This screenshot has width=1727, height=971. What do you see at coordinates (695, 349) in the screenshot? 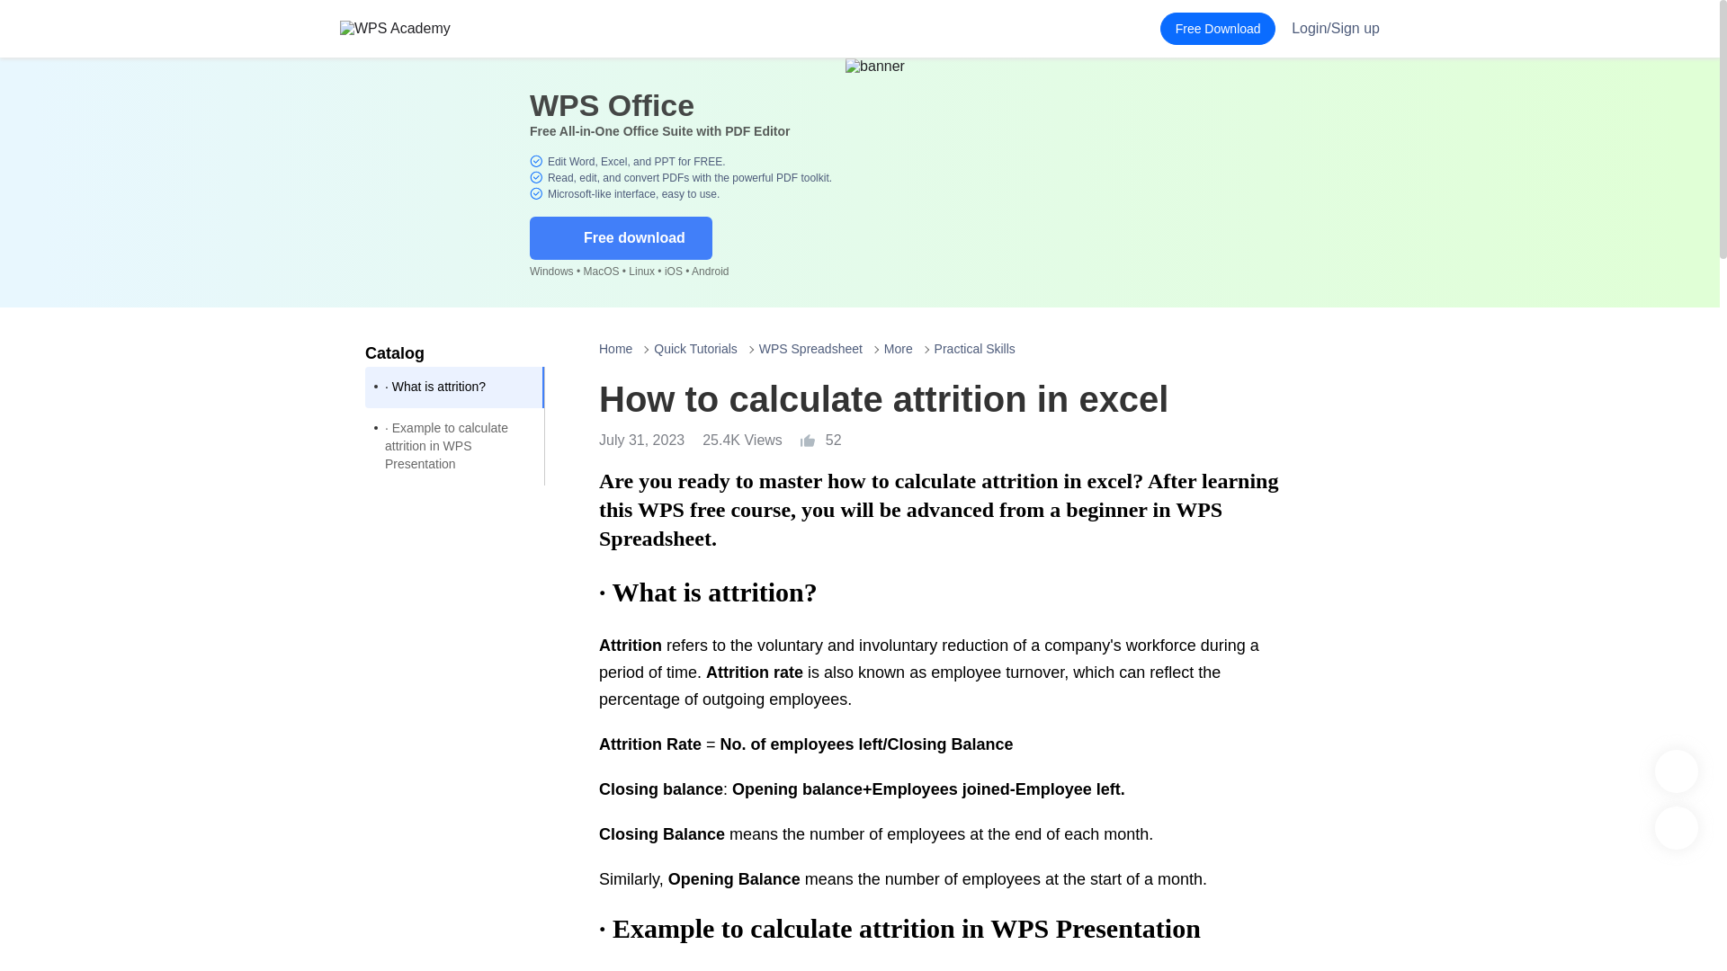
I see `Quick Tutorials` at bounding box center [695, 349].